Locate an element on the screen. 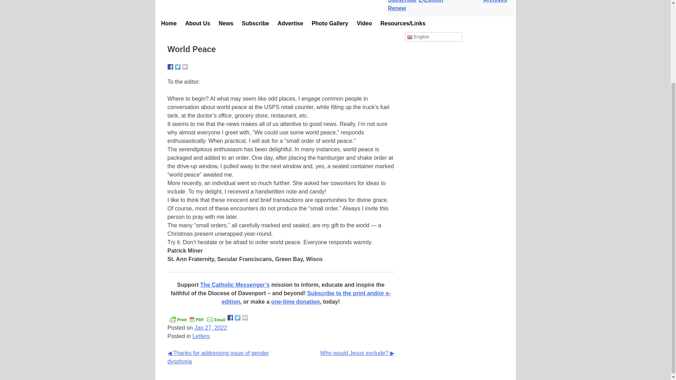  Share on Twitter is located at coordinates (177, 67).